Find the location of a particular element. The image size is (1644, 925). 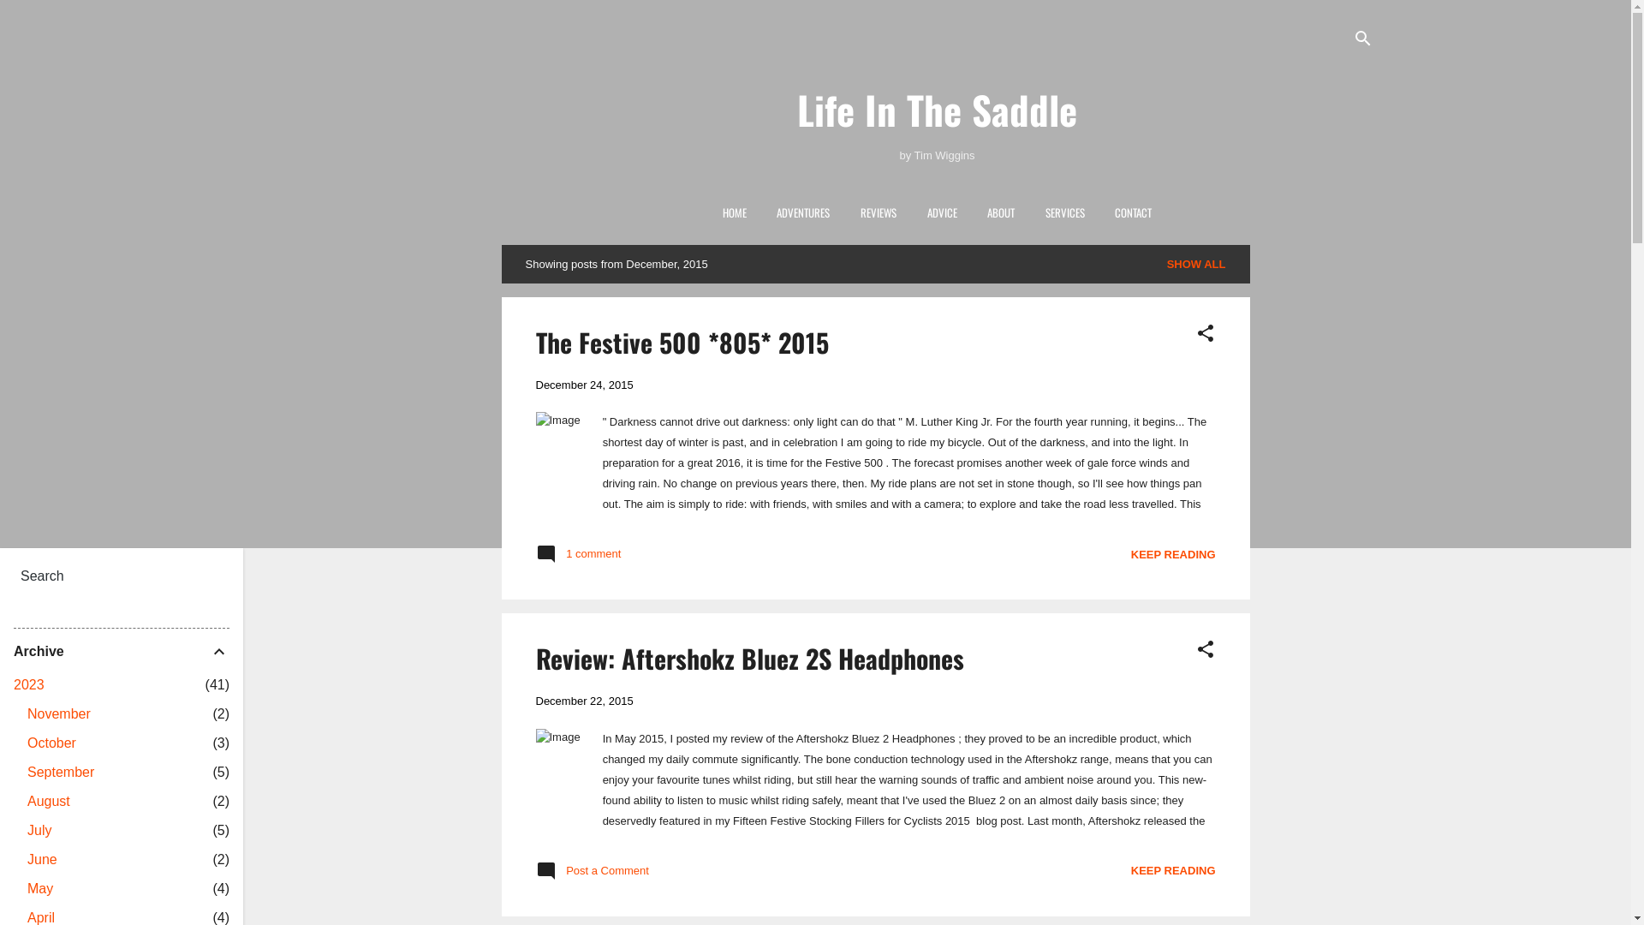

ABOUT is located at coordinates (1001, 212).